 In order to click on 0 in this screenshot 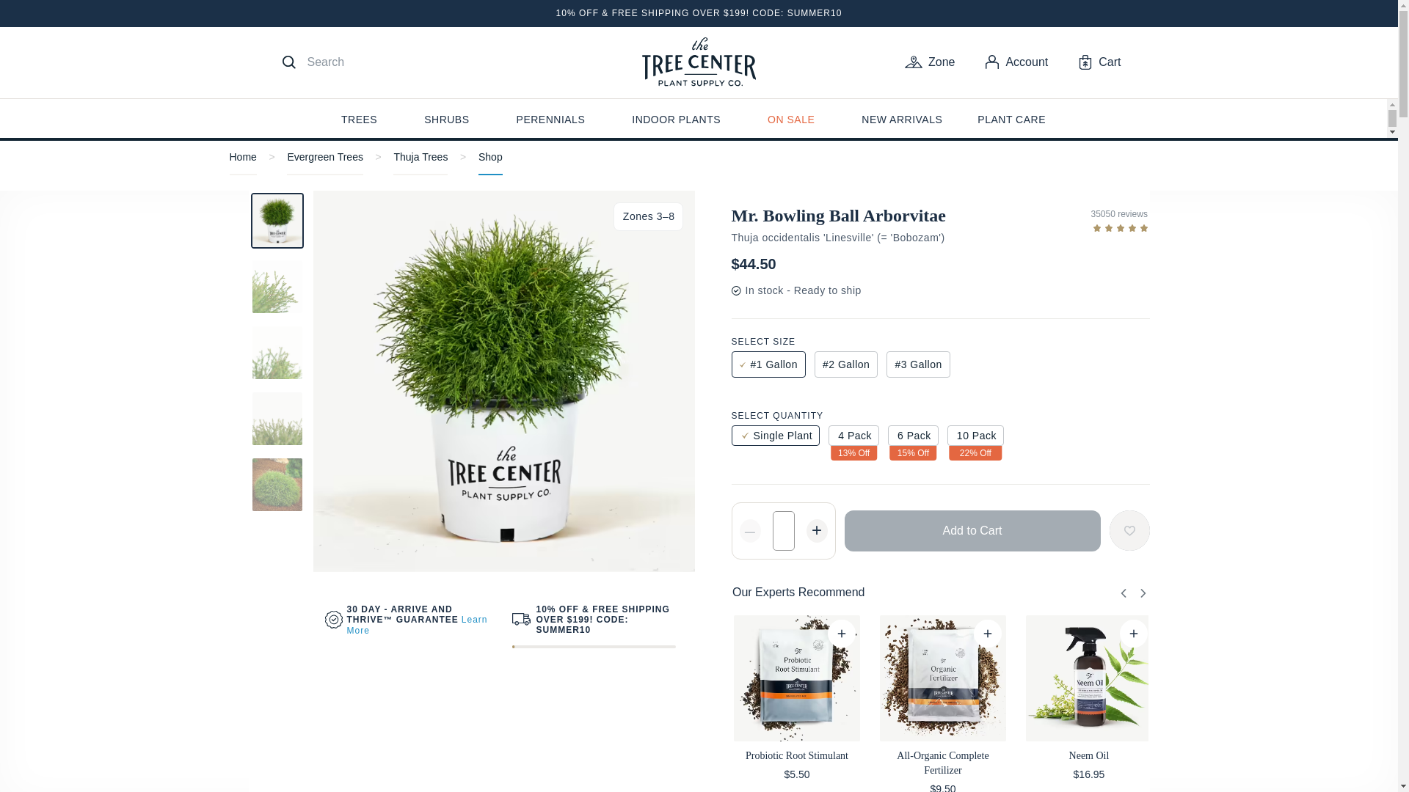, I will do `click(999, 634)`.